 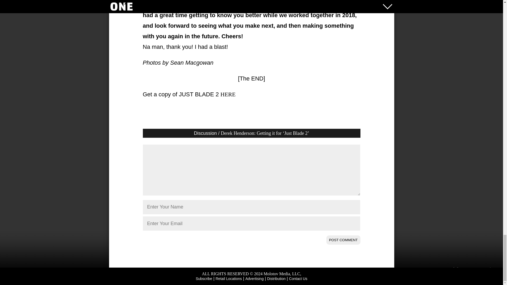 I want to click on POST COMMENT, so click(x=343, y=240).